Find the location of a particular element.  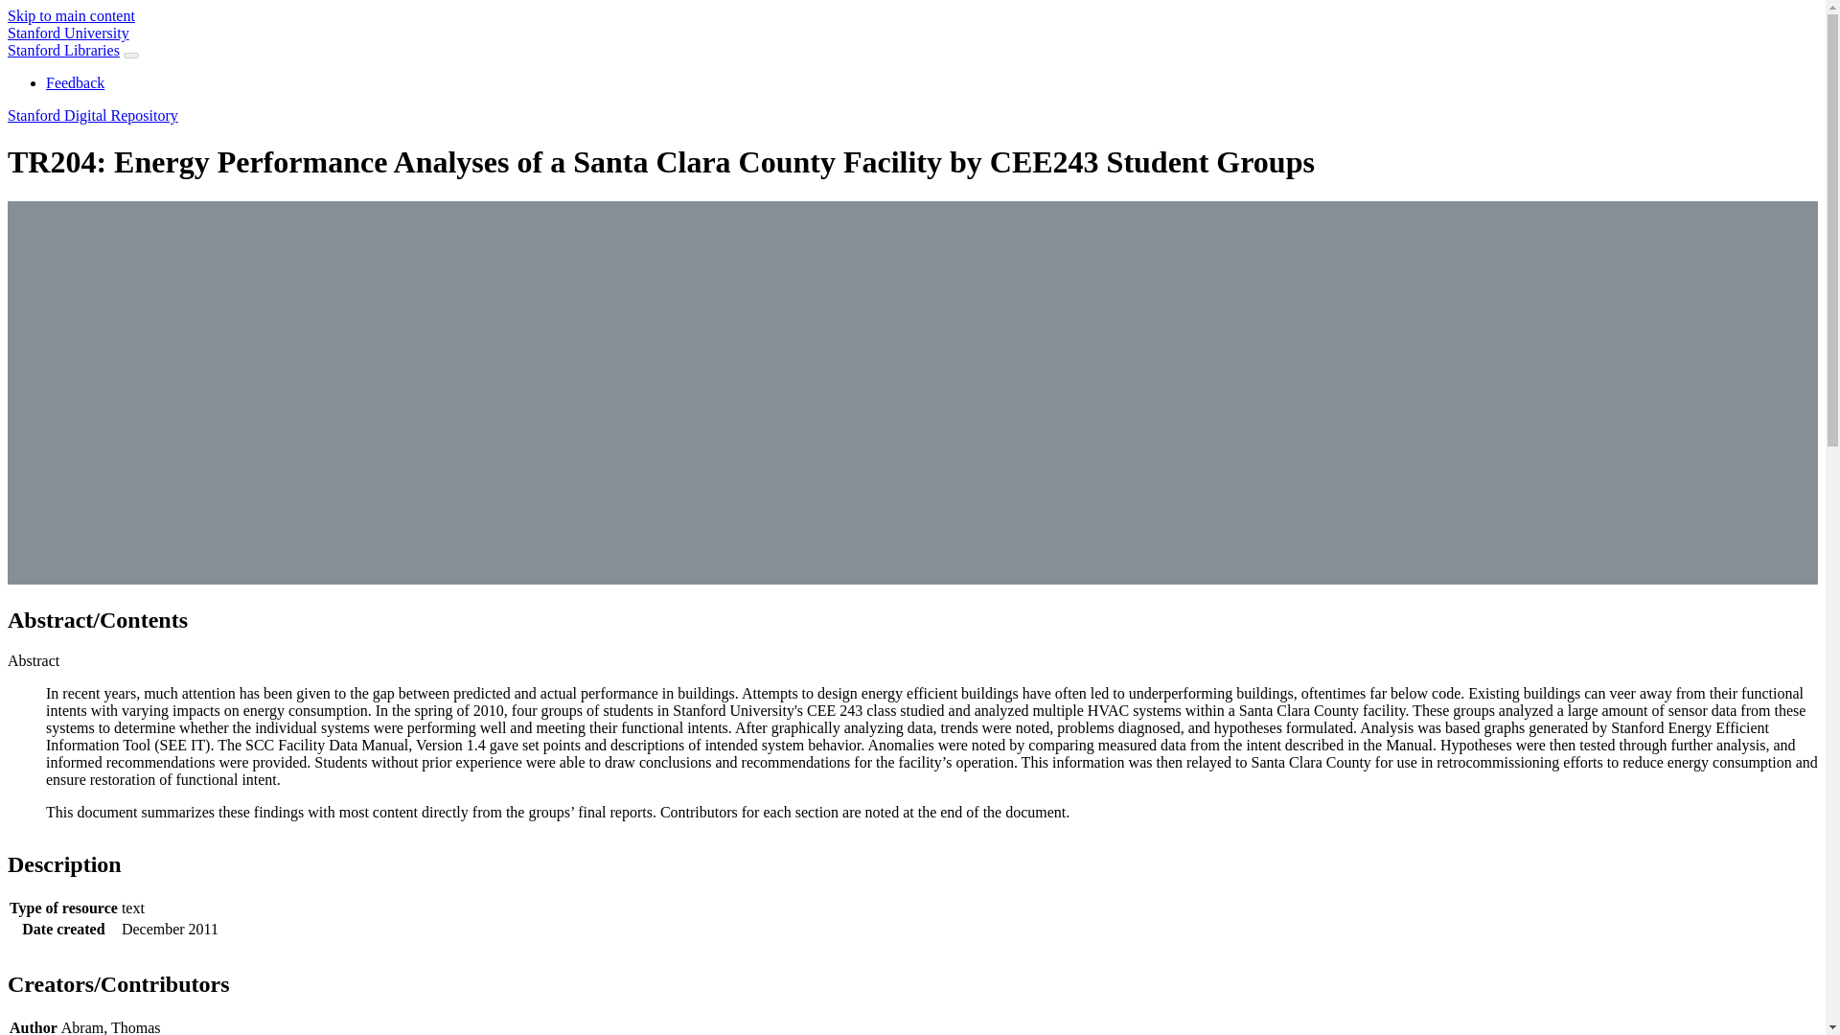

Stanford University is located at coordinates (67, 33).